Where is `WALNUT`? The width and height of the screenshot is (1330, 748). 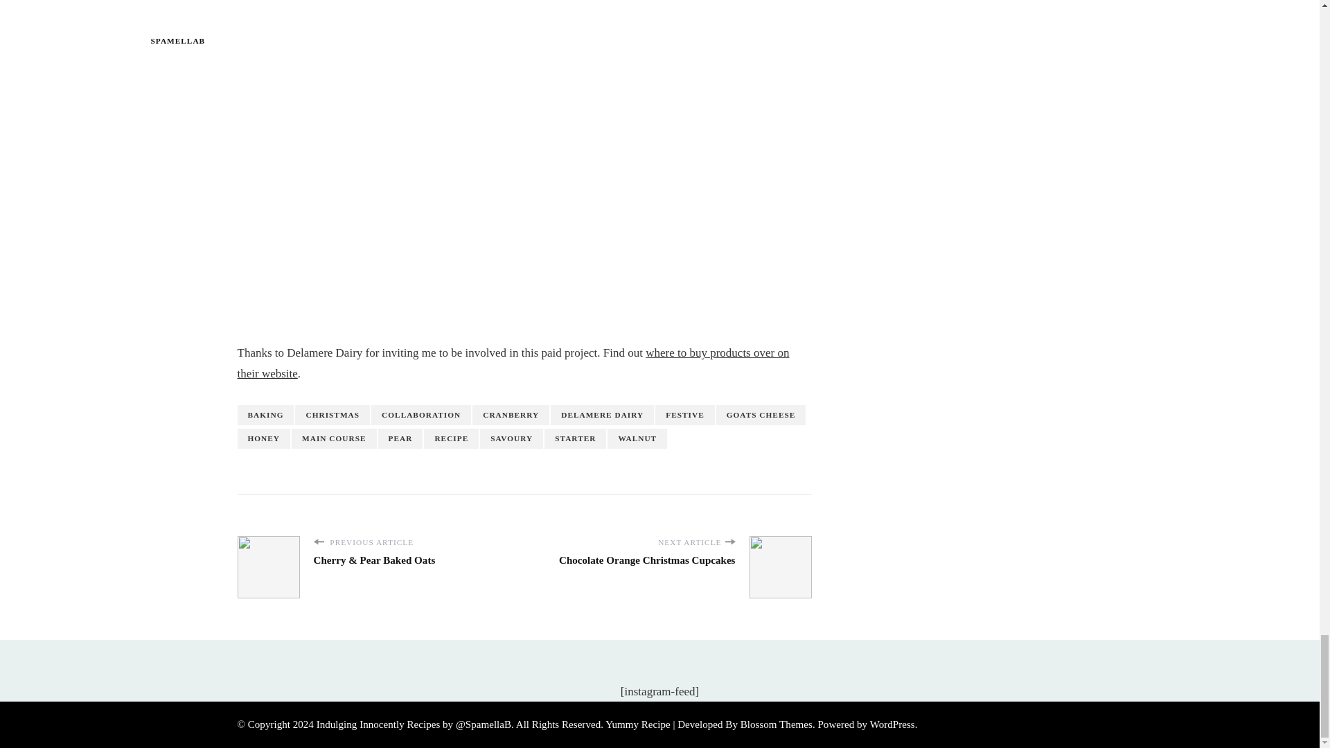 WALNUT is located at coordinates (637, 438).